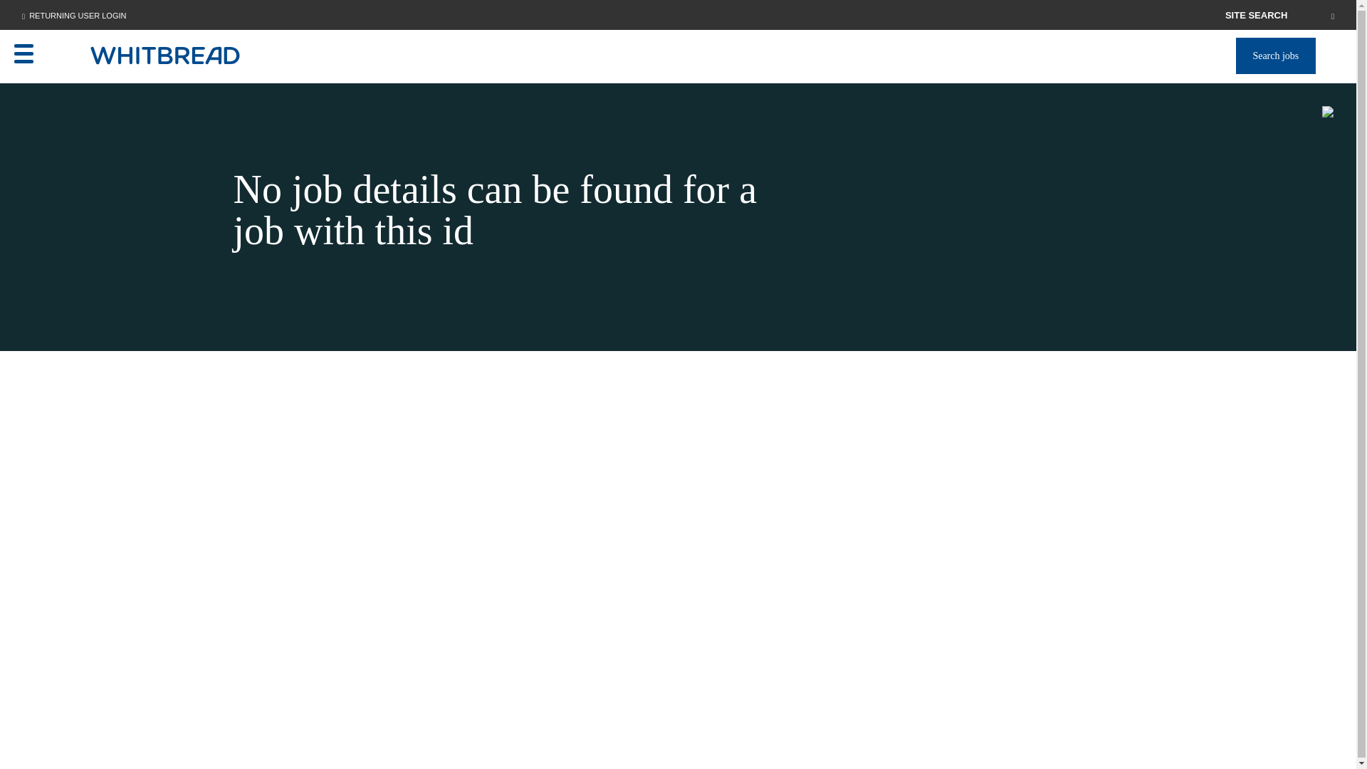  What do you see at coordinates (73, 15) in the screenshot?
I see `  RETURNING USER LOGIN` at bounding box center [73, 15].